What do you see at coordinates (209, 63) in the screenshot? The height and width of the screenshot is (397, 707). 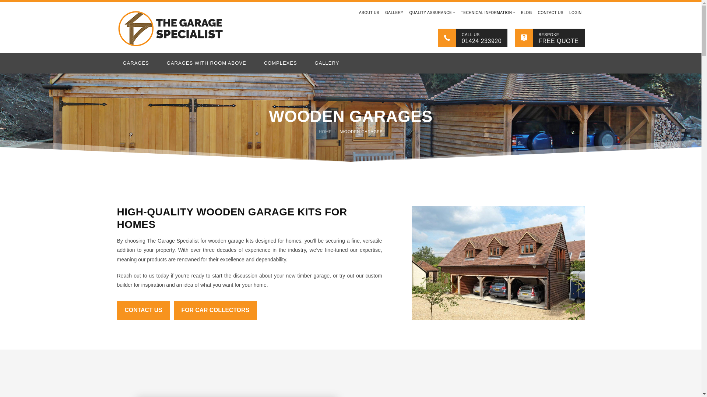 I see `GARAGES WITH ROOM ABOVE` at bounding box center [209, 63].